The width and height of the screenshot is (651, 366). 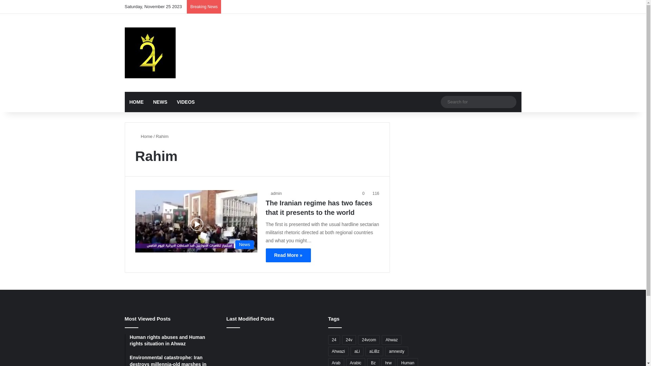 I want to click on Random Article, so click(x=506, y=7).